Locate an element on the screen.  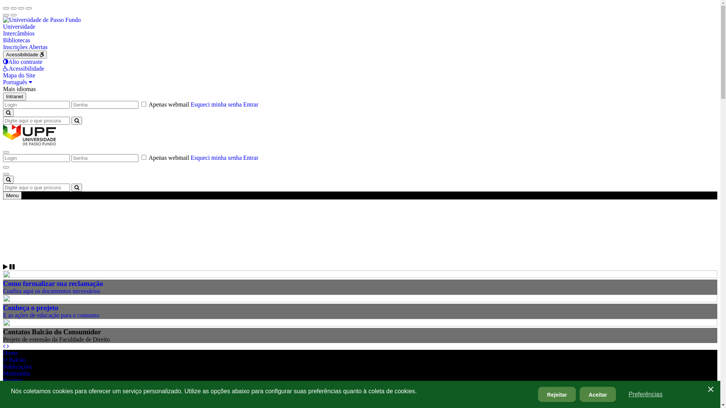
Projetos is located at coordinates (13, 380).